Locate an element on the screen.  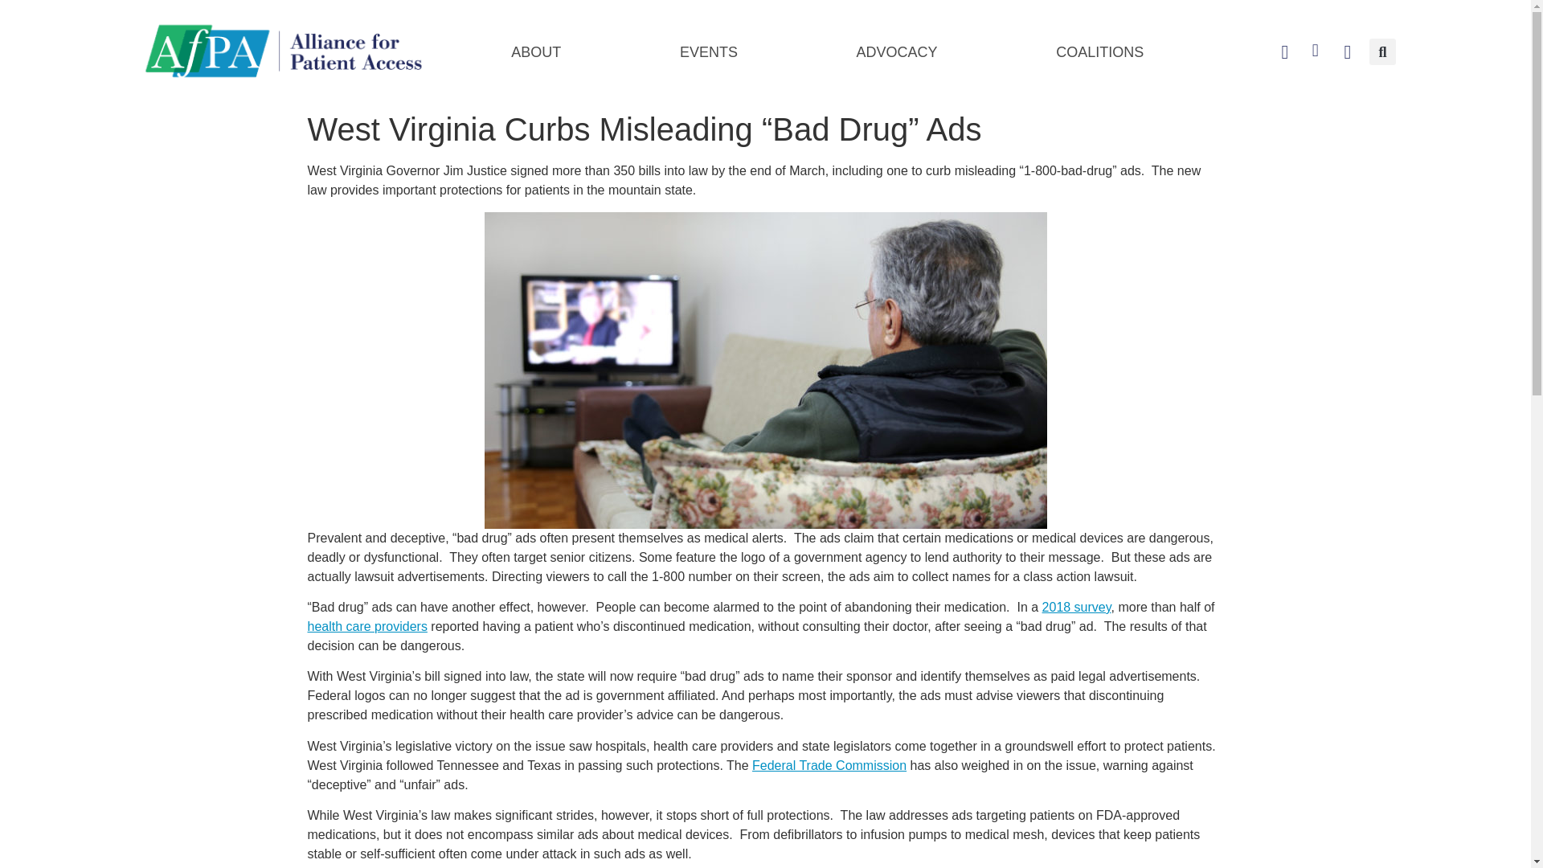
COALITIONS is located at coordinates (1099, 51).